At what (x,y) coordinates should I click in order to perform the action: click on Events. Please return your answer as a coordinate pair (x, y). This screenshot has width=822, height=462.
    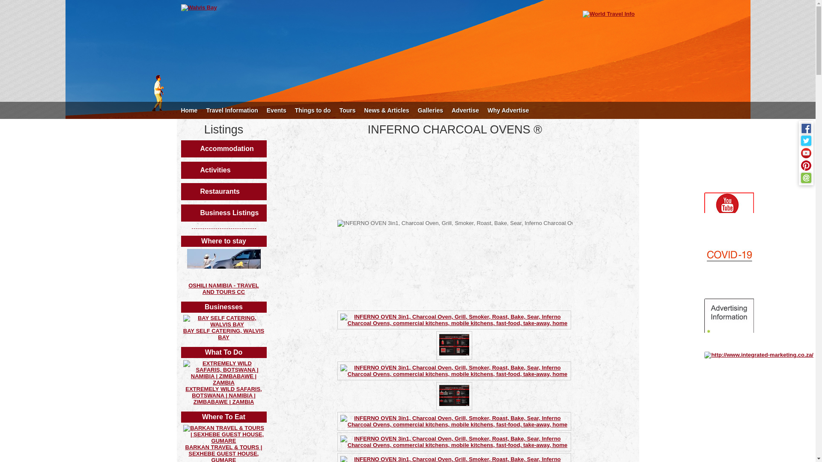
    Looking at the image, I should click on (277, 110).